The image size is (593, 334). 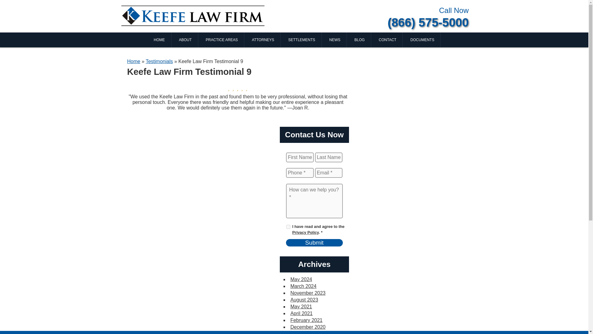 I want to click on CONTACT, so click(x=387, y=40).